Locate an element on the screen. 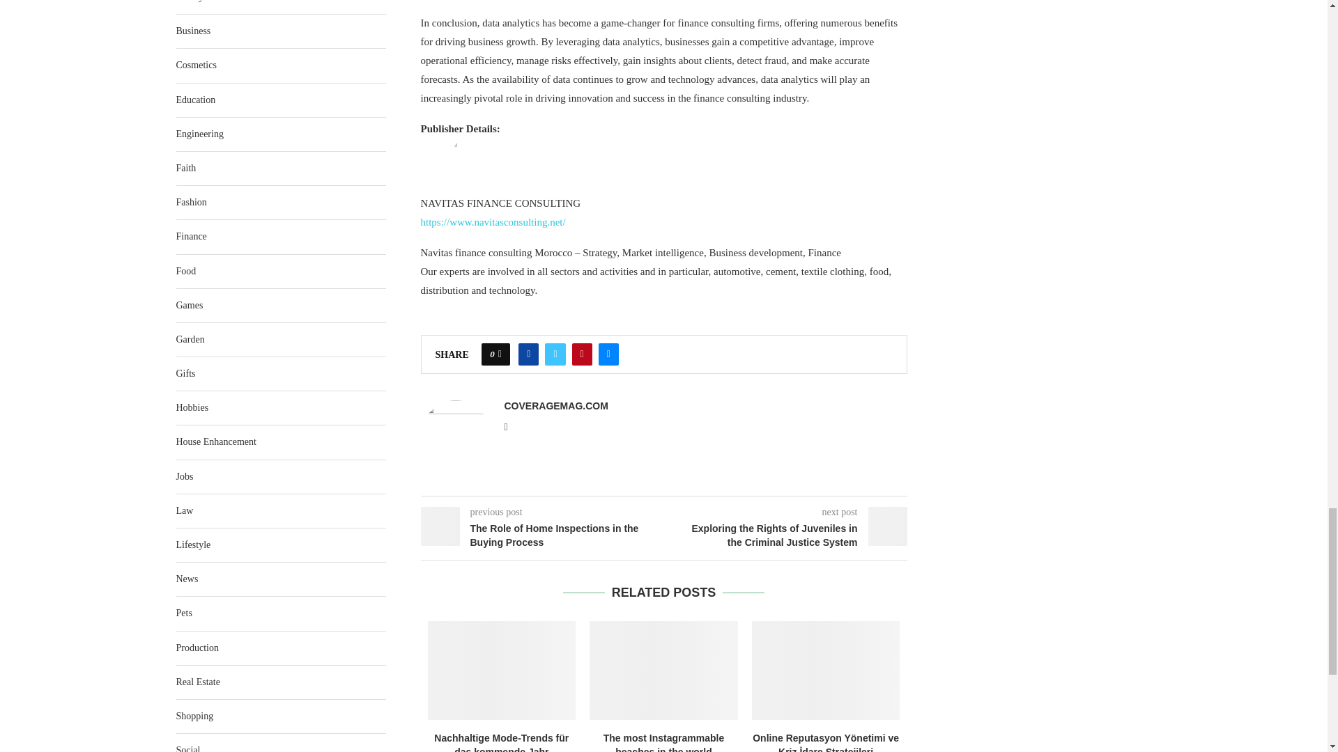 This screenshot has height=752, width=1338. The most Instagrammable beaches in the world is located at coordinates (663, 670).